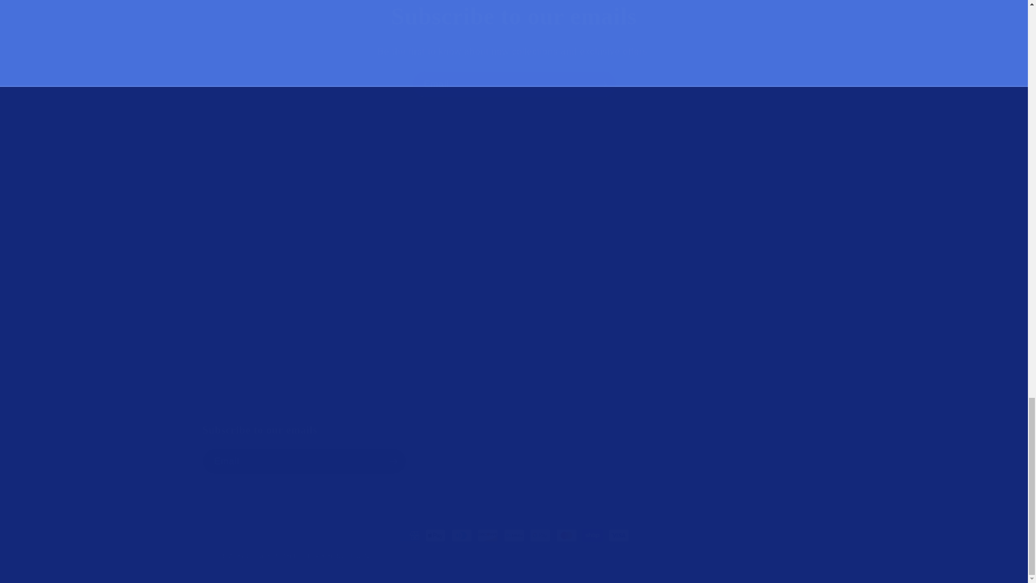 The image size is (1036, 583). I want to click on Email, so click(514, 84).